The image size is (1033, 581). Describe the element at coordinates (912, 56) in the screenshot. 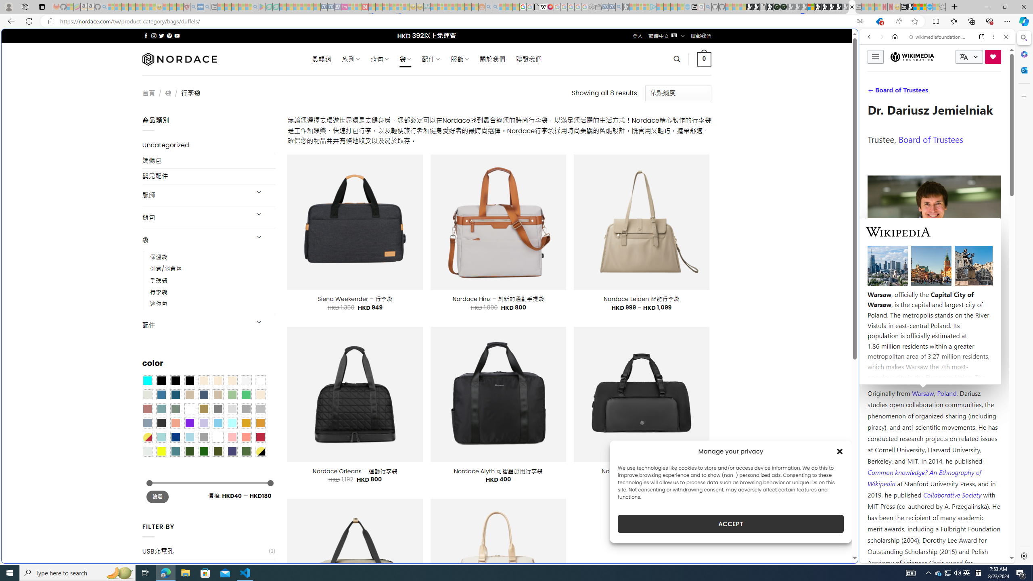

I see `Wikimedia Foundation` at that location.